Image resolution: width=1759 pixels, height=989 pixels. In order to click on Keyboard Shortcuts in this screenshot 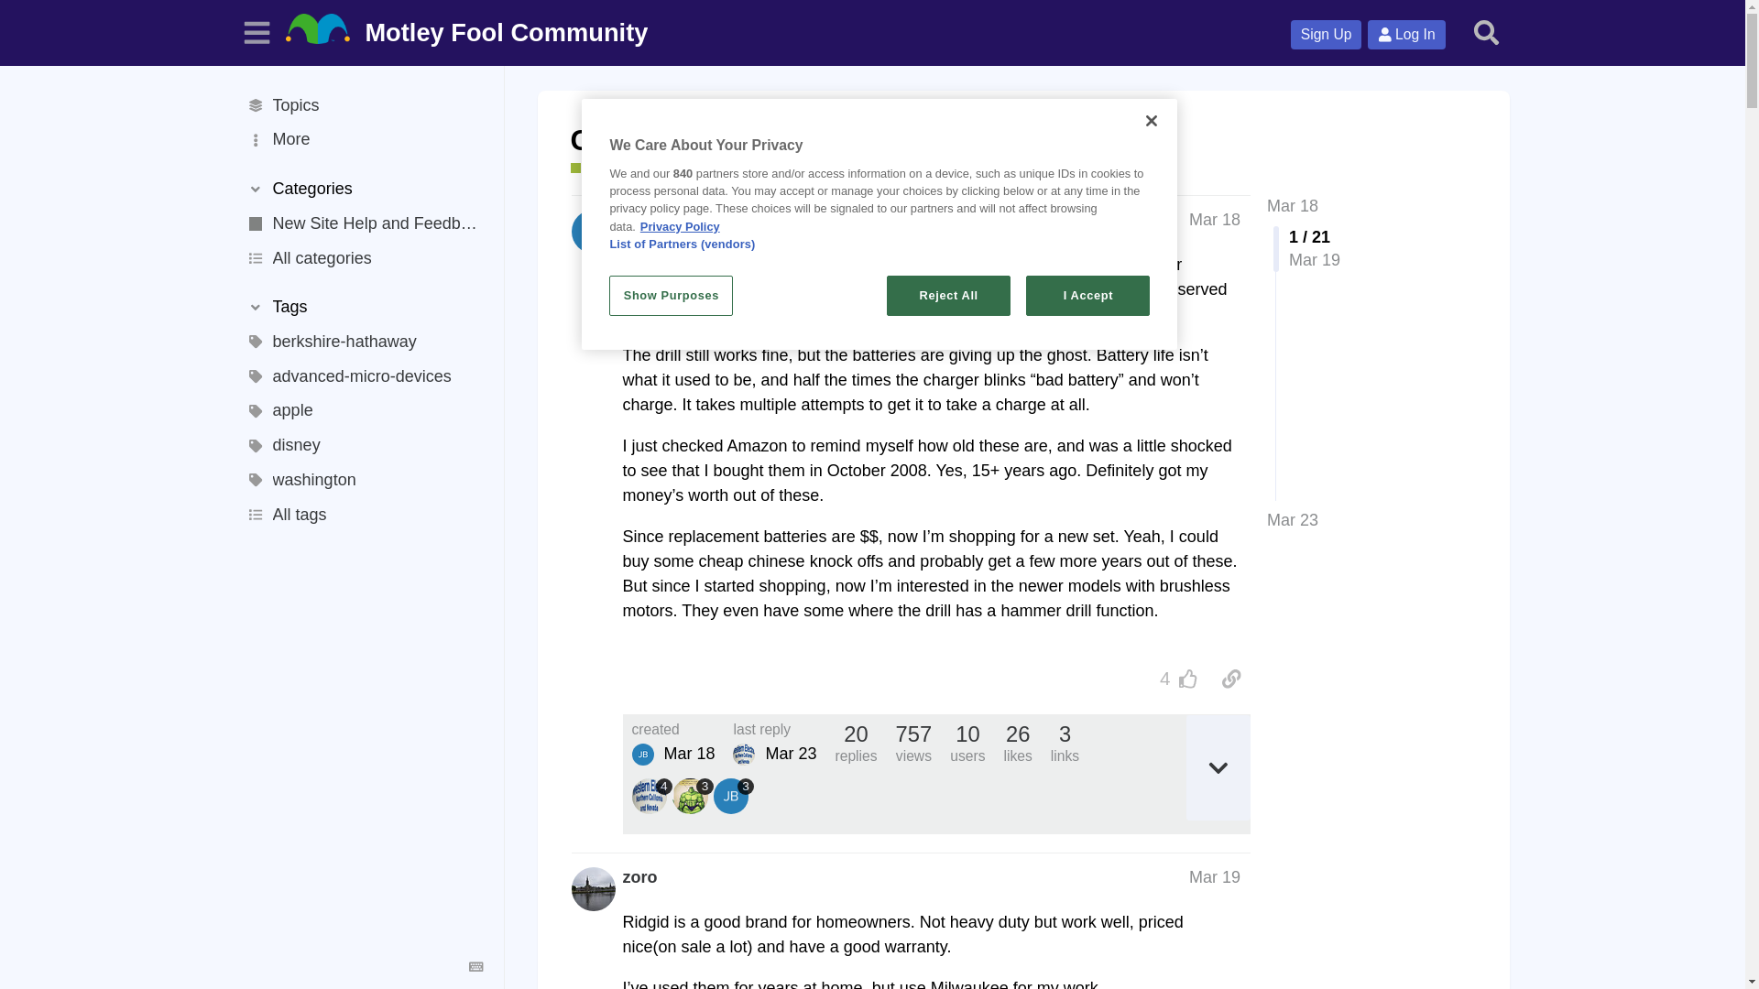, I will do `click(476, 967)`.